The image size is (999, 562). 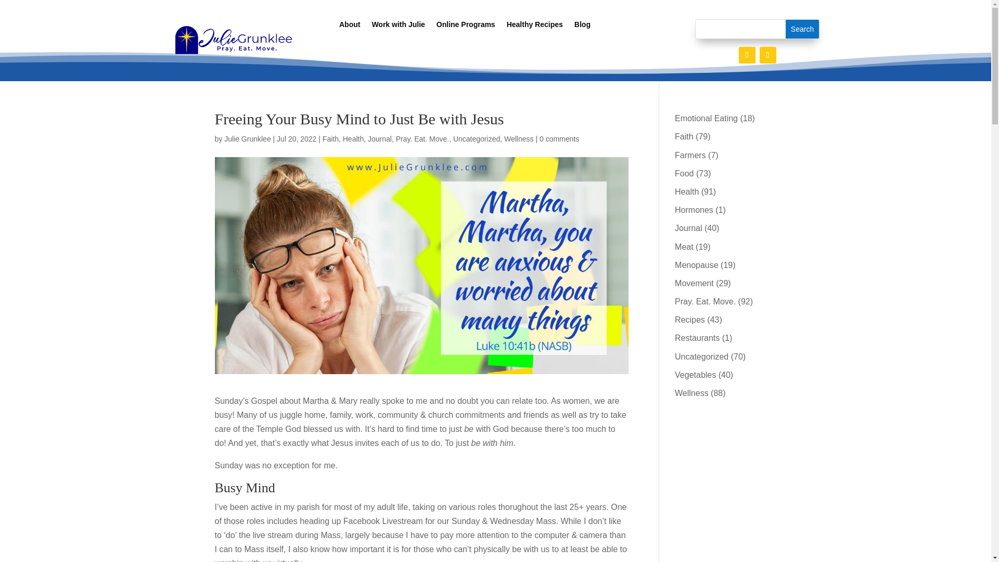 What do you see at coordinates (330, 139) in the screenshot?
I see `Faith` at bounding box center [330, 139].